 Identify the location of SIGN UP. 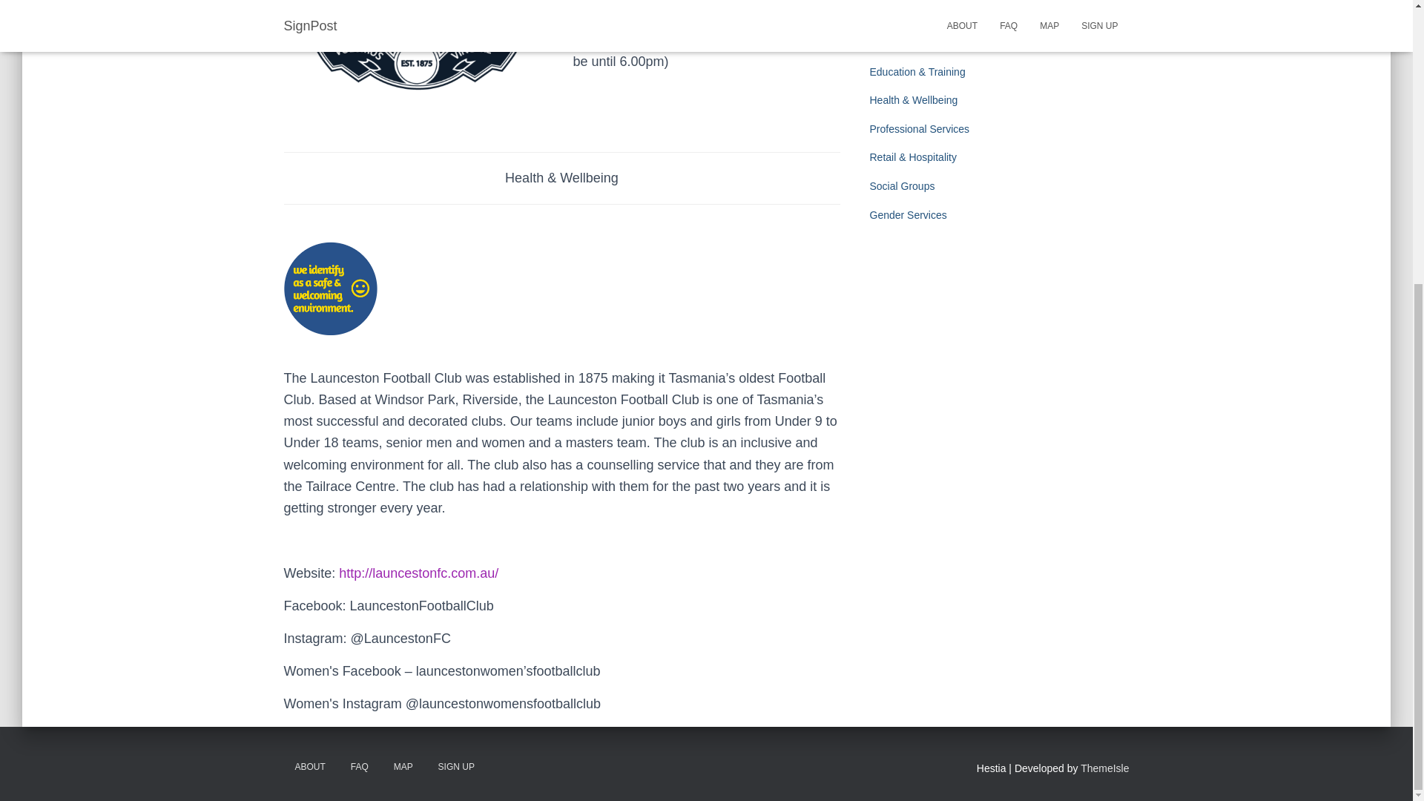
(456, 767).